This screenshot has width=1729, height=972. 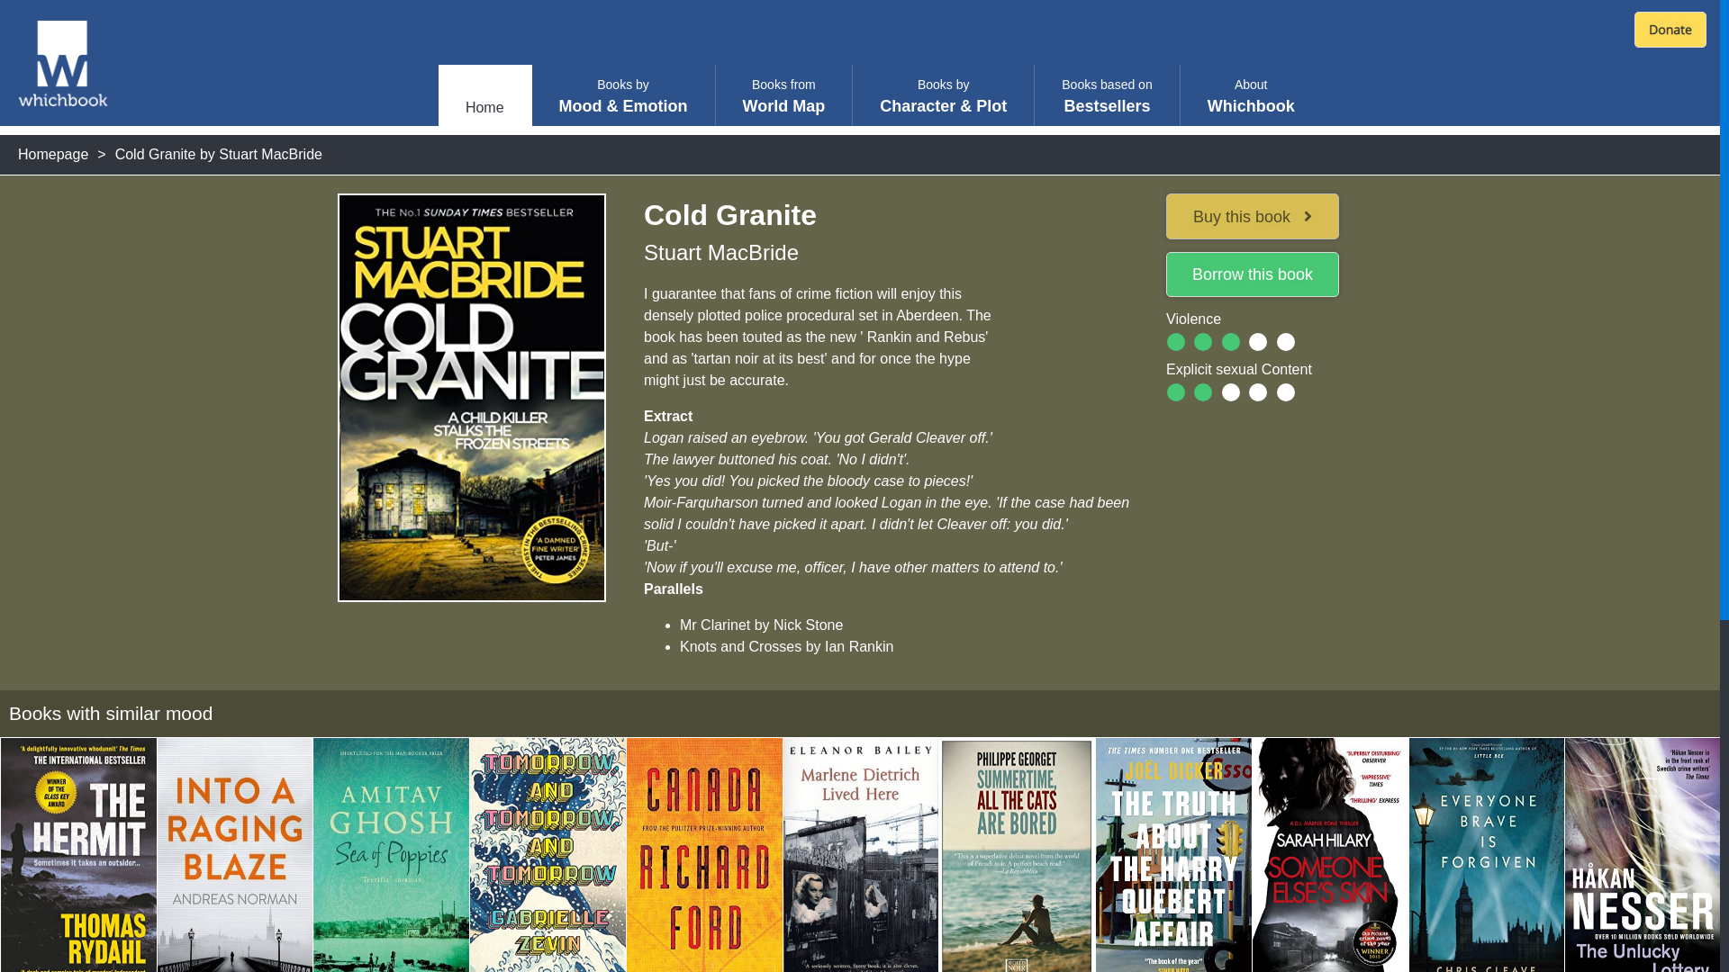 What do you see at coordinates (1106, 97) in the screenshot?
I see `Homepage` at bounding box center [1106, 97].